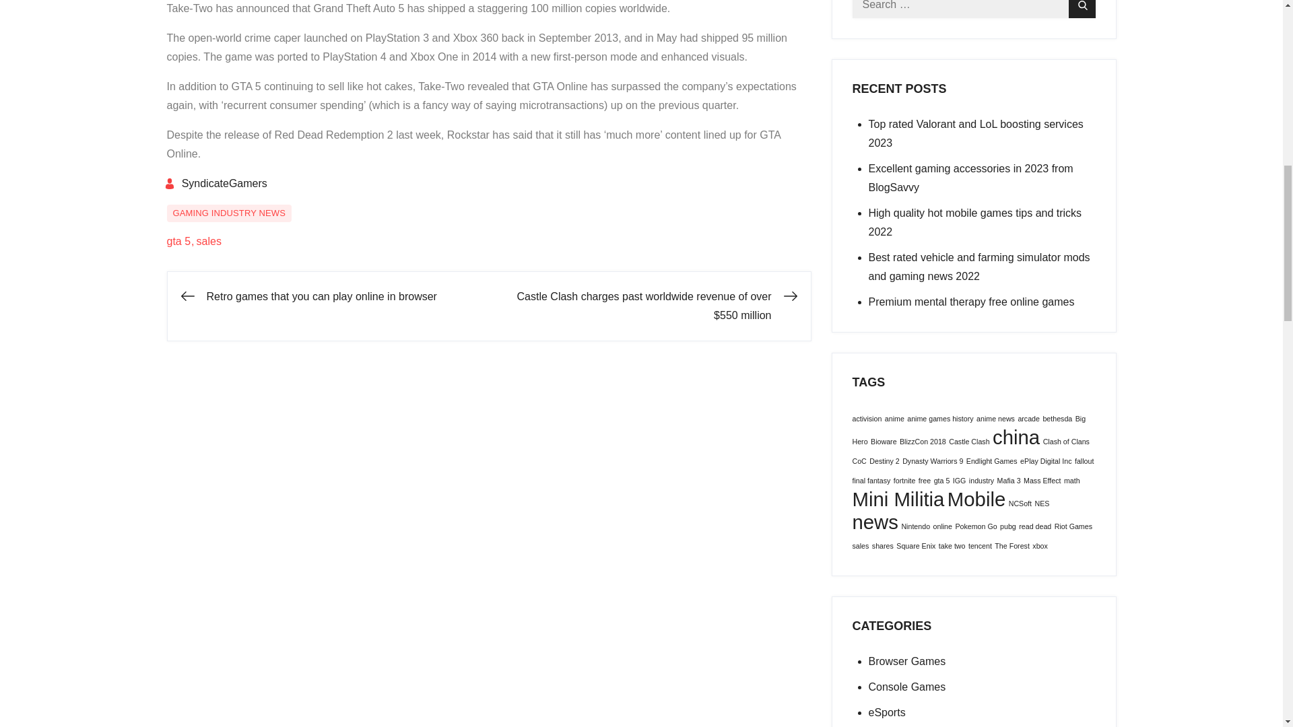 This screenshot has height=727, width=1293. I want to click on Premium mental therapy free online games, so click(971, 302).